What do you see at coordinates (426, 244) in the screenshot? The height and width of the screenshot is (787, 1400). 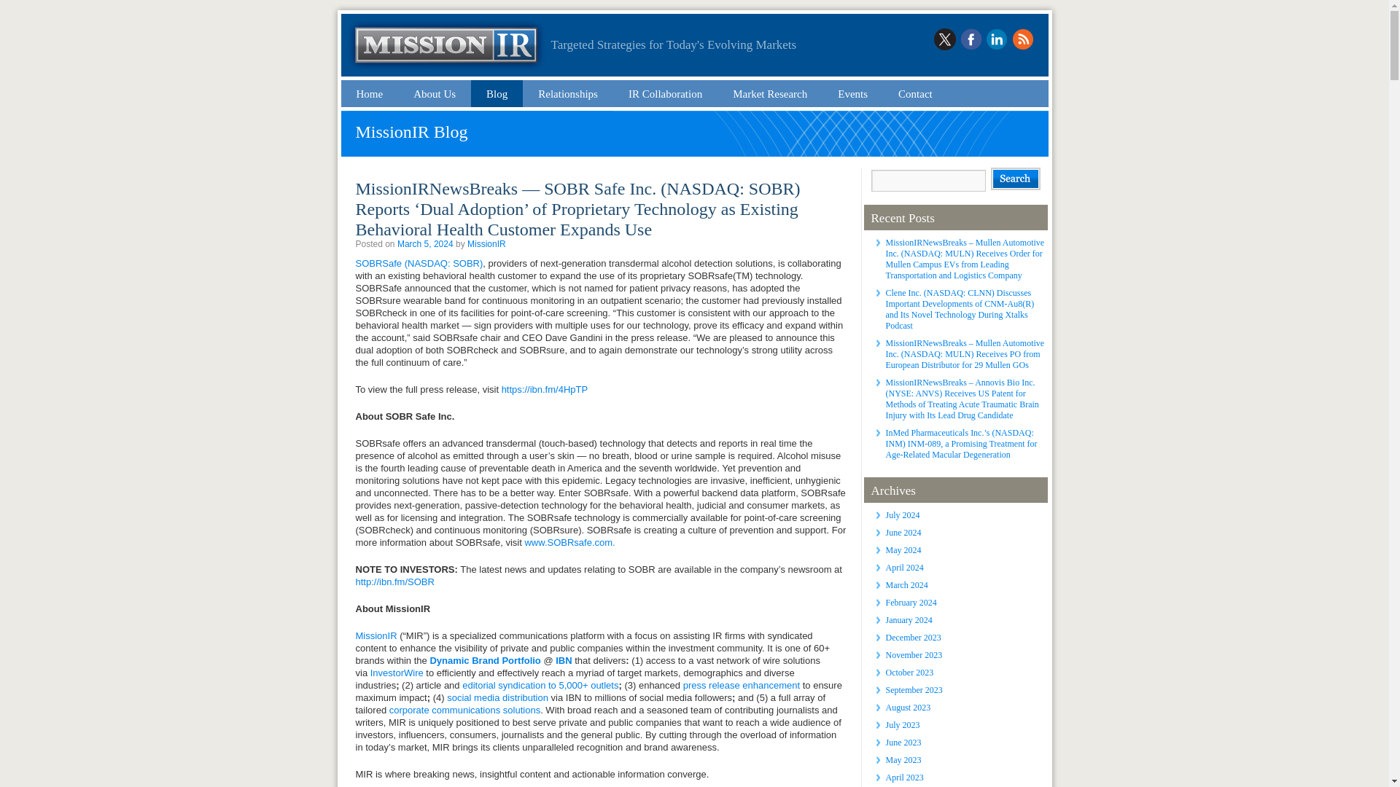 I see `2:02 pm` at bounding box center [426, 244].